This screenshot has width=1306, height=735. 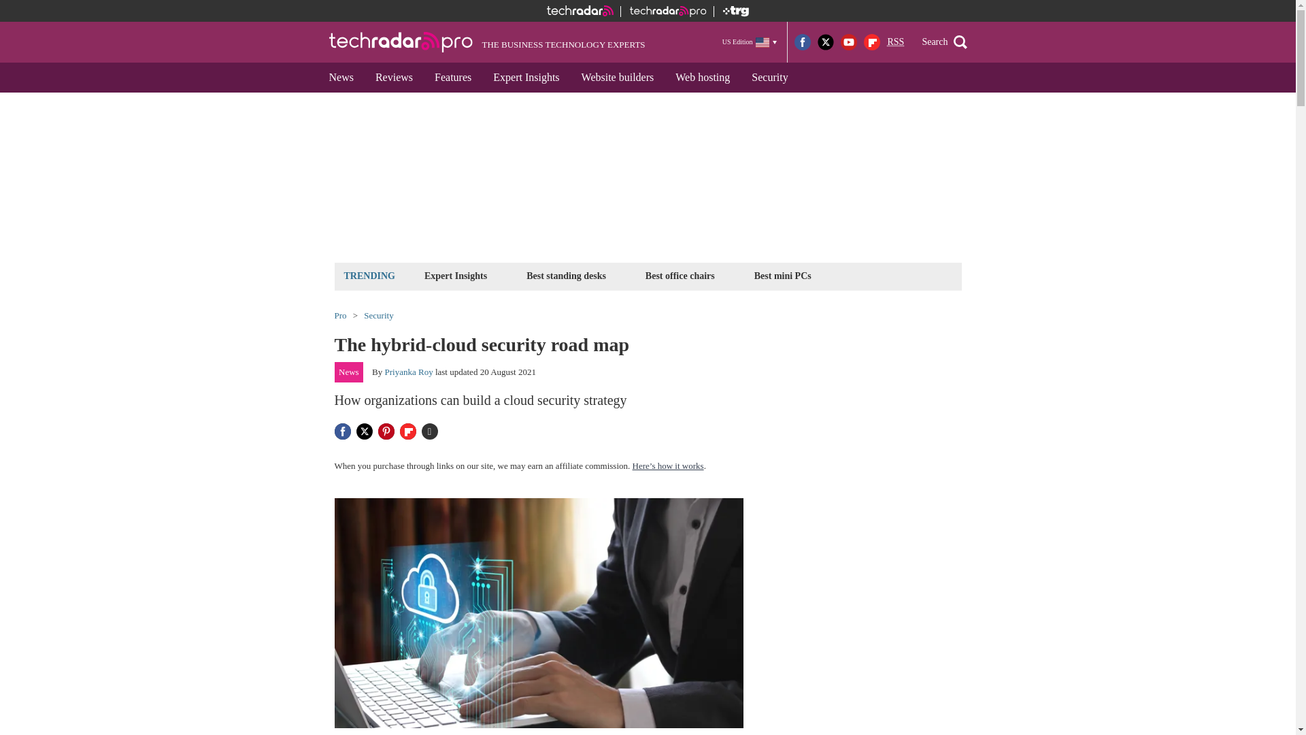 What do you see at coordinates (452, 78) in the screenshot?
I see `Features` at bounding box center [452, 78].